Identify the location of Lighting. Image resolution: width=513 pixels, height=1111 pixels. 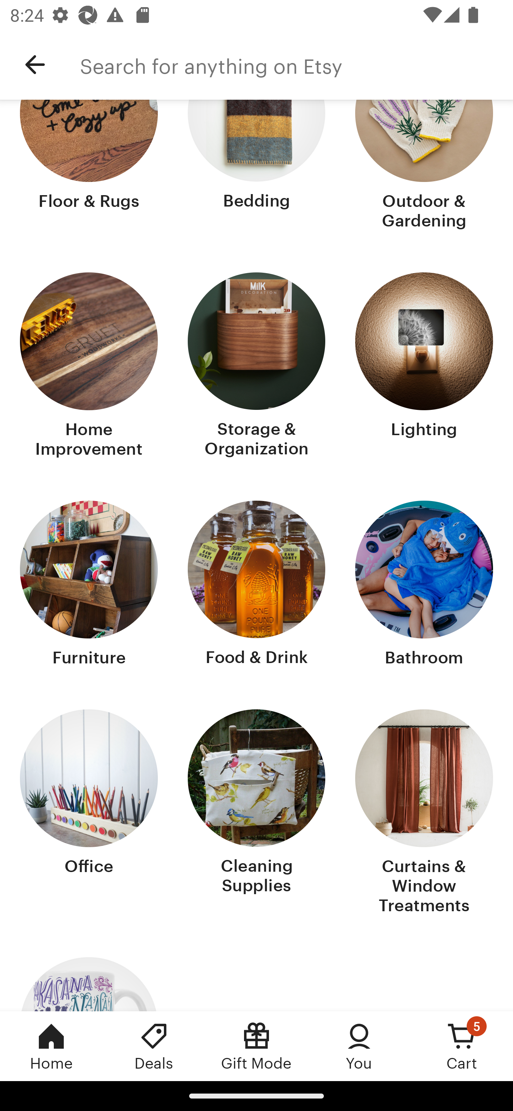
(424, 366).